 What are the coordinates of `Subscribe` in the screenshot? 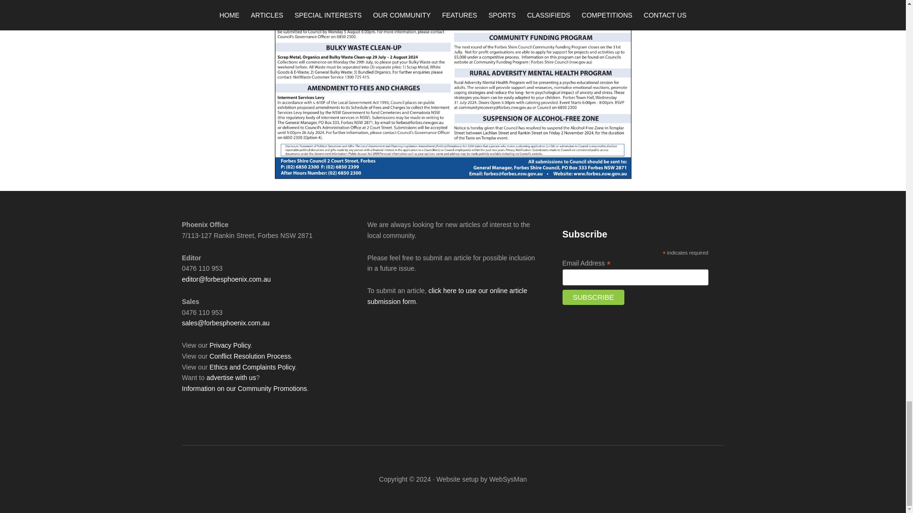 It's located at (593, 297).